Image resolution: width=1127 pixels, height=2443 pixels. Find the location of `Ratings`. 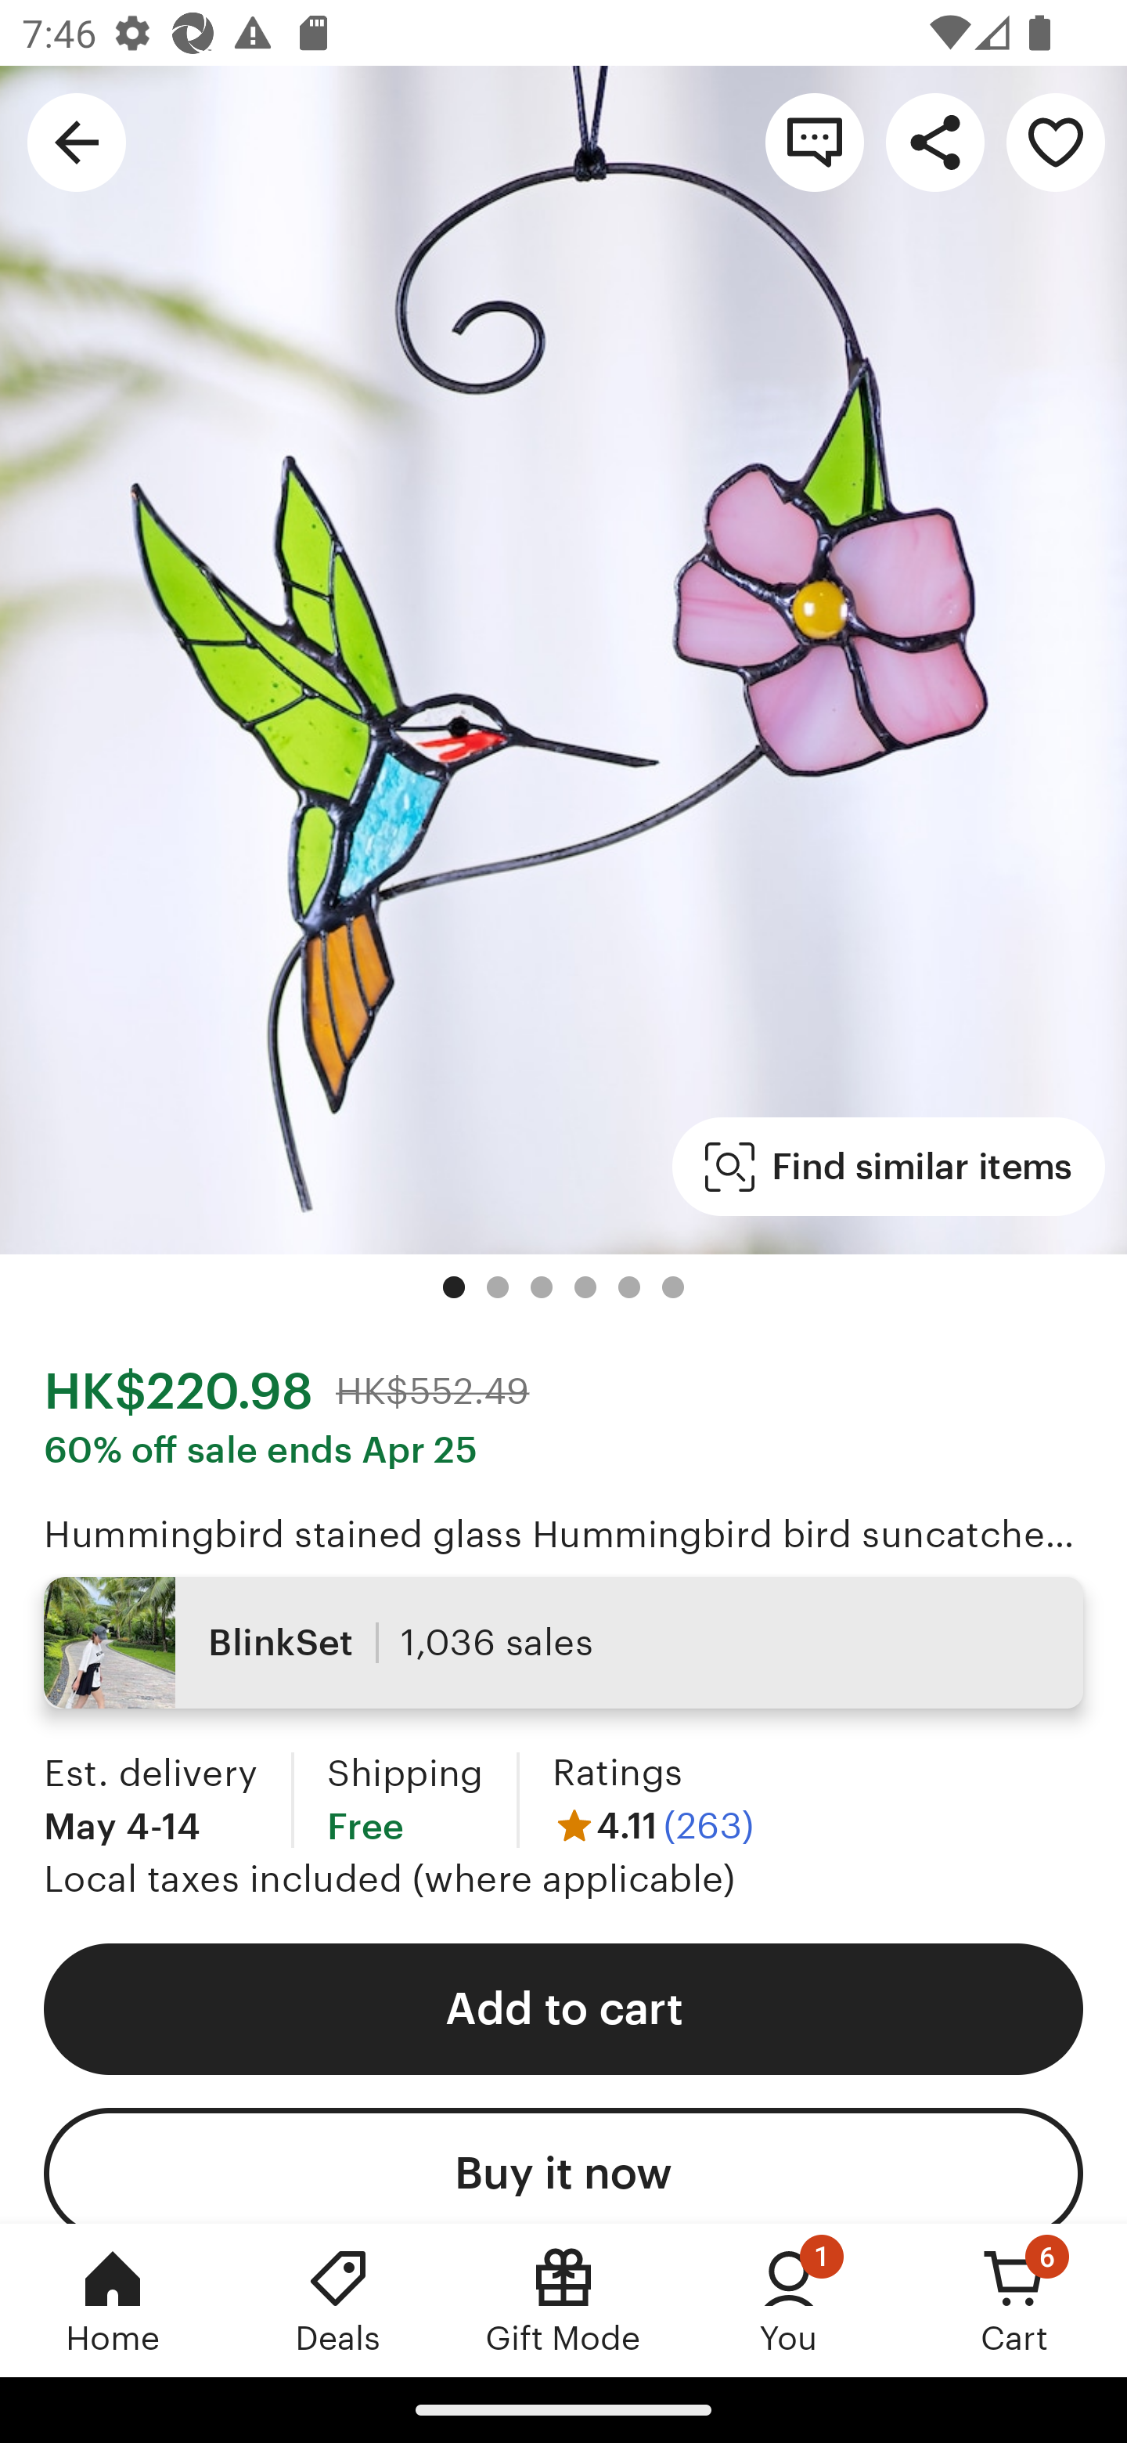

Ratings is located at coordinates (617, 1773).